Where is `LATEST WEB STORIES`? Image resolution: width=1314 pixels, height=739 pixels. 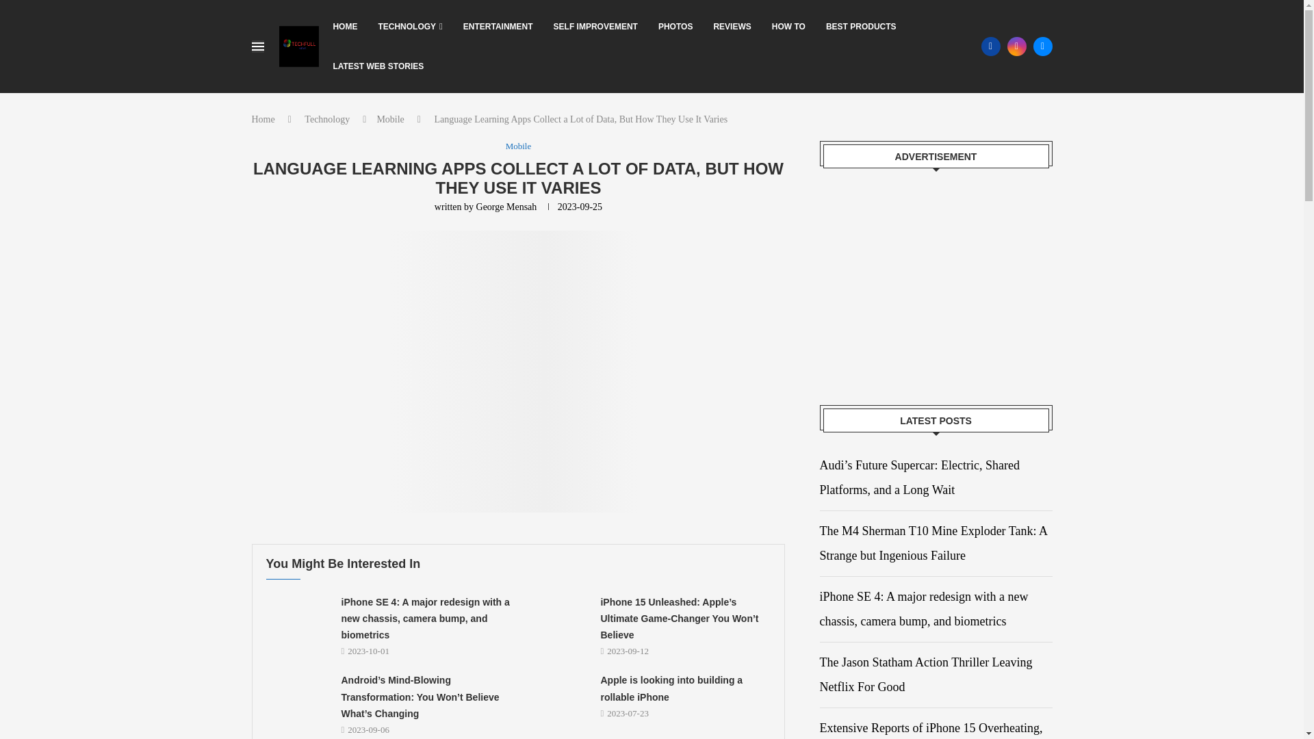
LATEST WEB STORIES is located at coordinates (378, 66).